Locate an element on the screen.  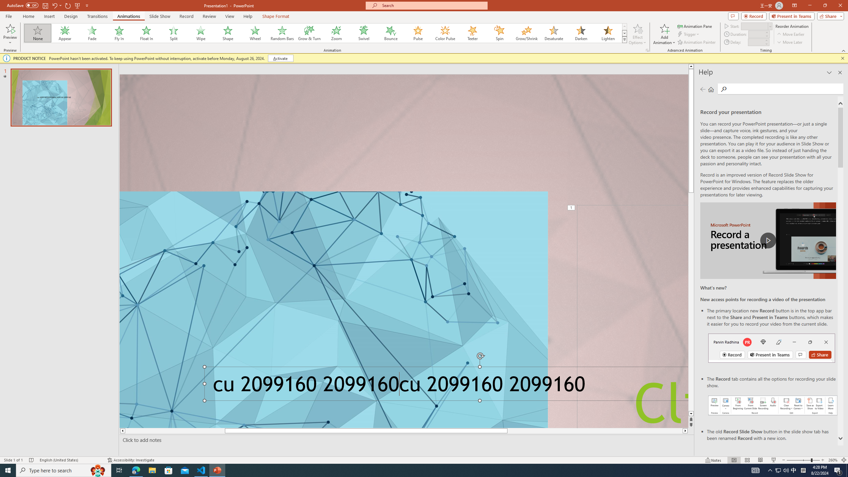
None is located at coordinates (38, 33).